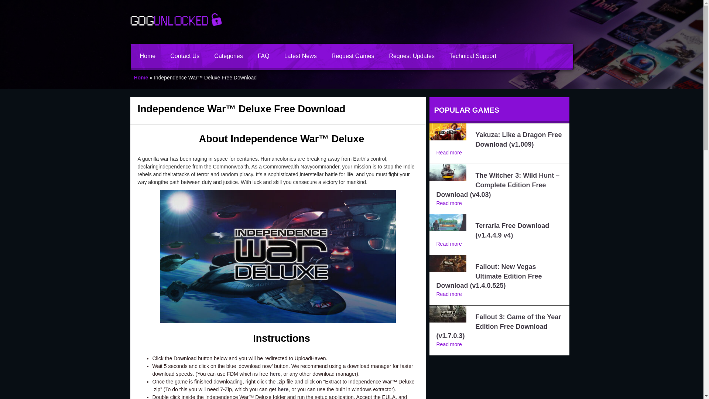 The width and height of the screenshot is (709, 399). I want to click on Read more, so click(449, 344).